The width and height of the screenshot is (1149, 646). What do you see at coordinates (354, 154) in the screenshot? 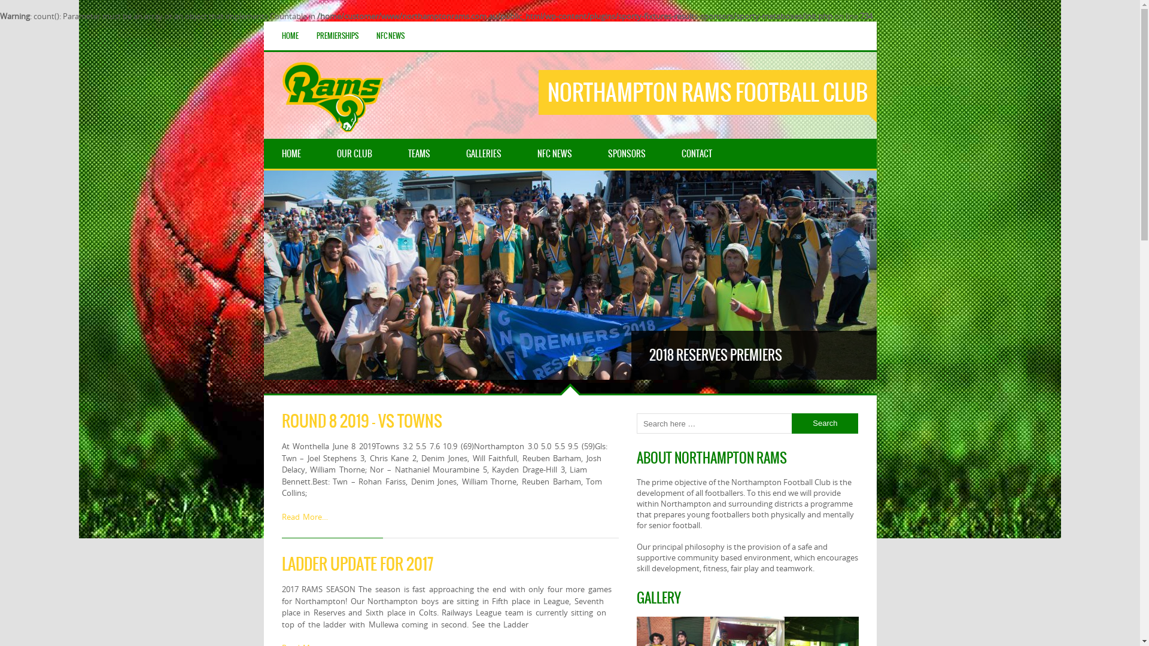
I see `OUR CLUB` at bounding box center [354, 154].